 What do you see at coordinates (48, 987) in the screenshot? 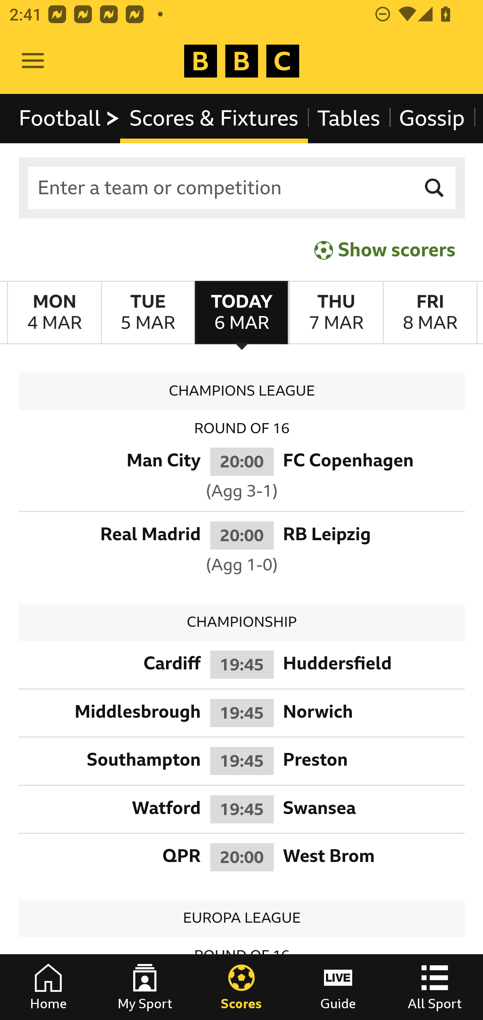
I see `Home` at bounding box center [48, 987].